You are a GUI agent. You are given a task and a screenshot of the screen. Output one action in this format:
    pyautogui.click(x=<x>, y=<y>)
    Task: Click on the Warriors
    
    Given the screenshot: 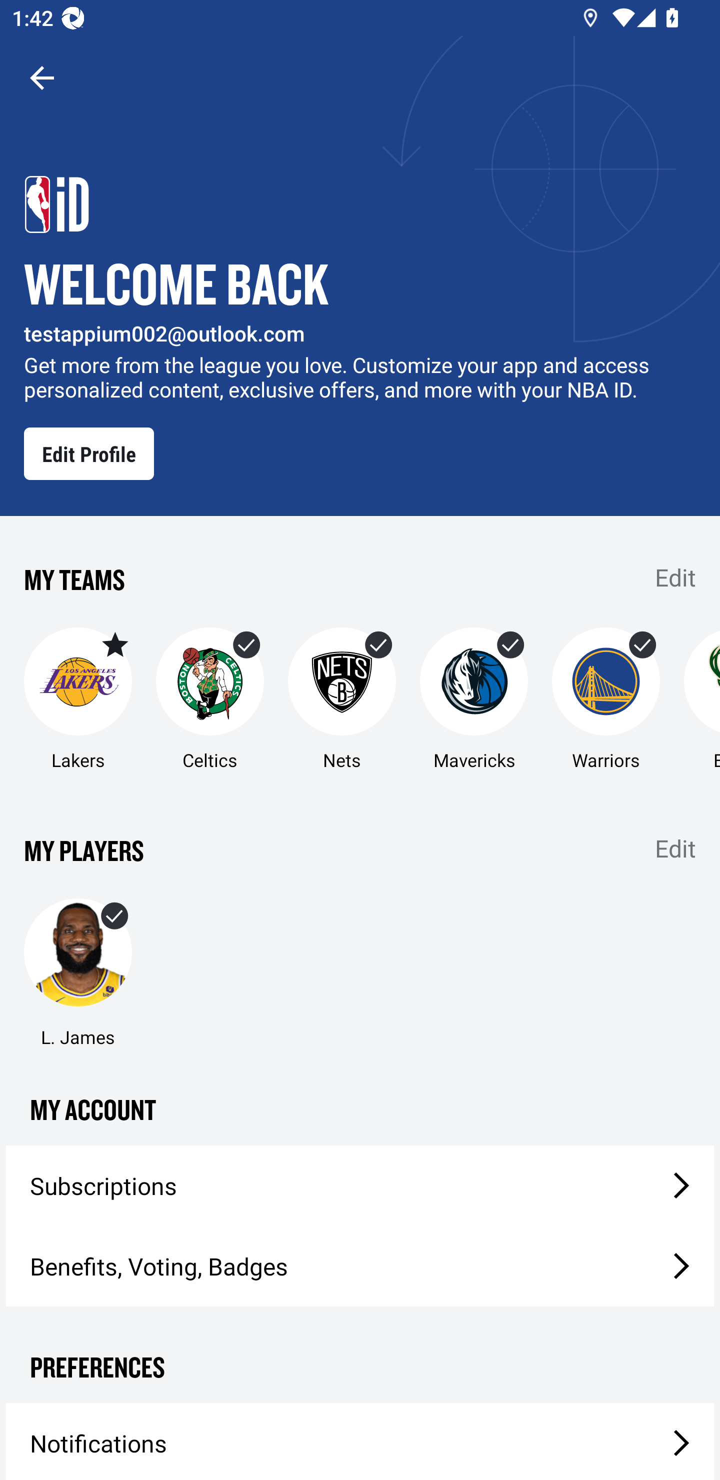 What is the action you would take?
    pyautogui.click(x=606, y=700)
    